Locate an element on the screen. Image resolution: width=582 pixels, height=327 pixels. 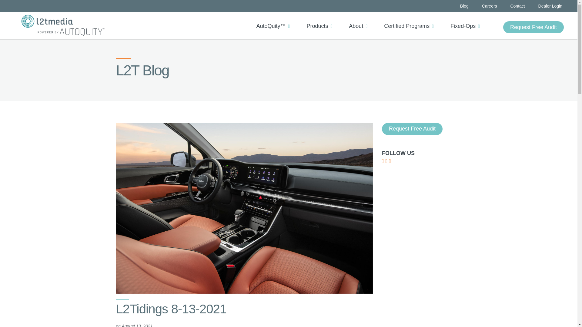
About is located at coordinates (360, 21).